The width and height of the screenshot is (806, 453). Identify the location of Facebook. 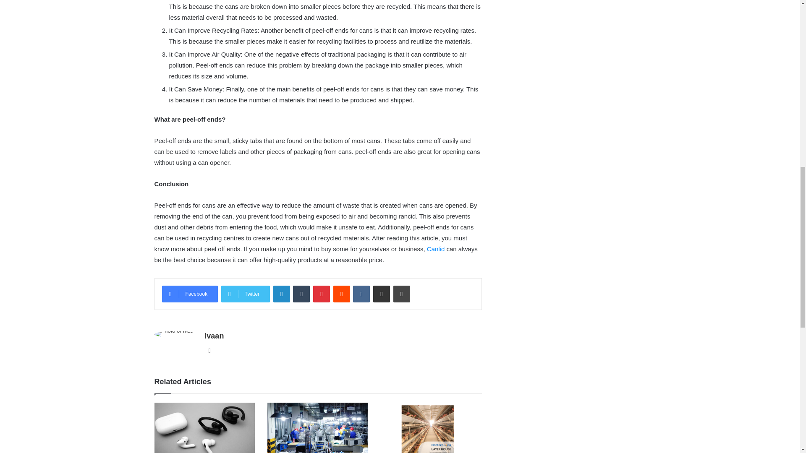
(190, 294).